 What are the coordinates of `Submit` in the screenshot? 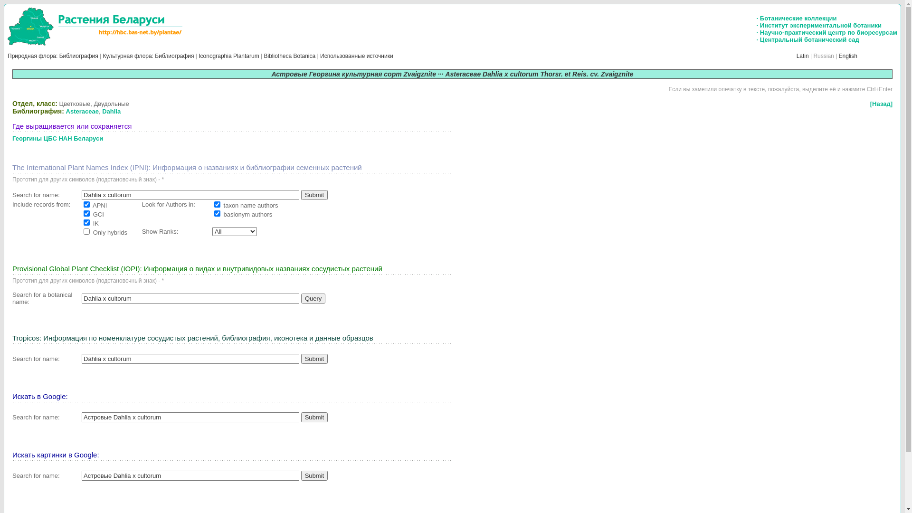 It's located at (314, 476).